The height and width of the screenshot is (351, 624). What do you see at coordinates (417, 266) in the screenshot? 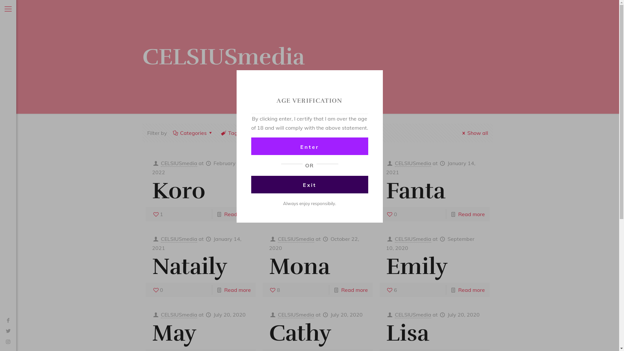
I see `Emily` at bounding box center [417, 266].